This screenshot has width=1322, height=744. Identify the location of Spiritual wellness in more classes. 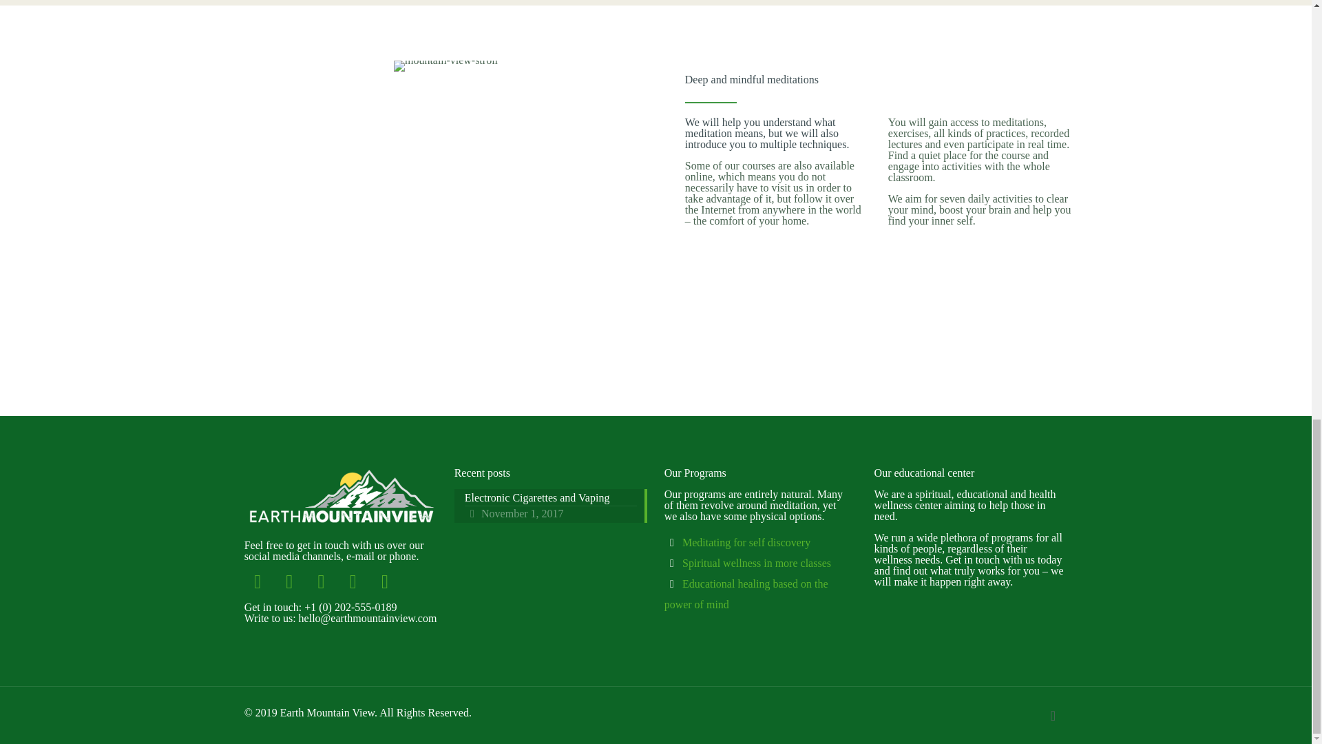
(746, 541).